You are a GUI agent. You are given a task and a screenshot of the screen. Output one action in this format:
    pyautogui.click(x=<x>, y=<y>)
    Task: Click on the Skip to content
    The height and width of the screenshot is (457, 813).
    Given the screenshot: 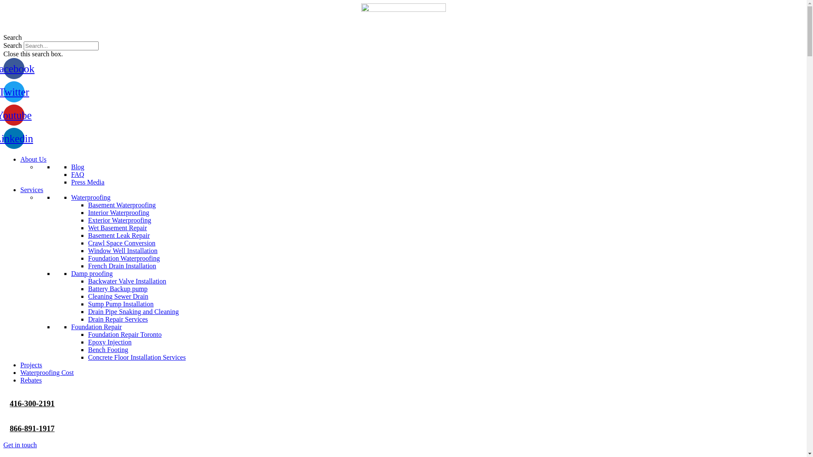 What is the action you would take?
    pyautogui.click(x=3, y=3)
    